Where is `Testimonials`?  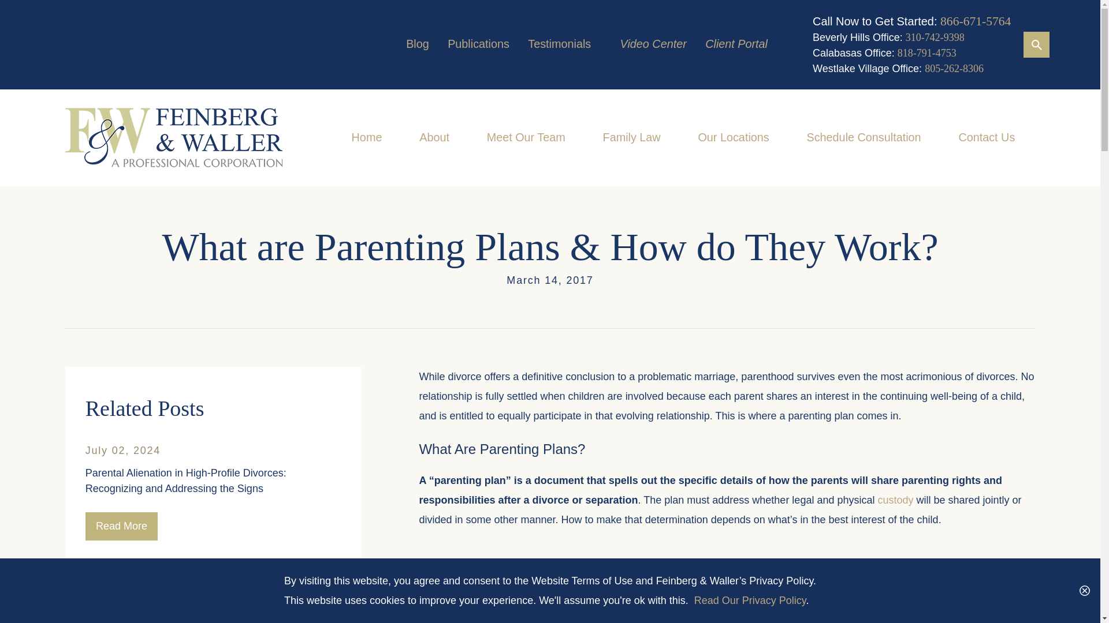 Testimonials is located at coordinates (559, 44).